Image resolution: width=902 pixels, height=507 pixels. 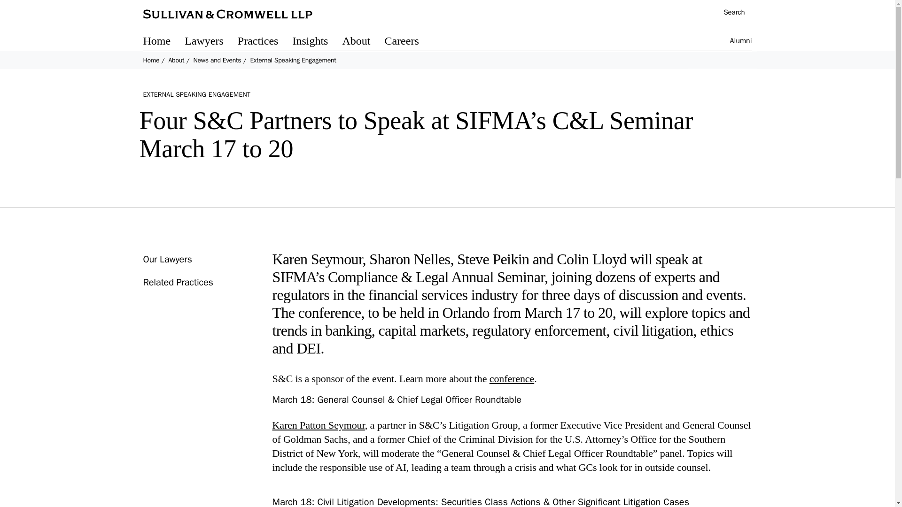 I want to click on News and Events, so click(x=217, y=60).